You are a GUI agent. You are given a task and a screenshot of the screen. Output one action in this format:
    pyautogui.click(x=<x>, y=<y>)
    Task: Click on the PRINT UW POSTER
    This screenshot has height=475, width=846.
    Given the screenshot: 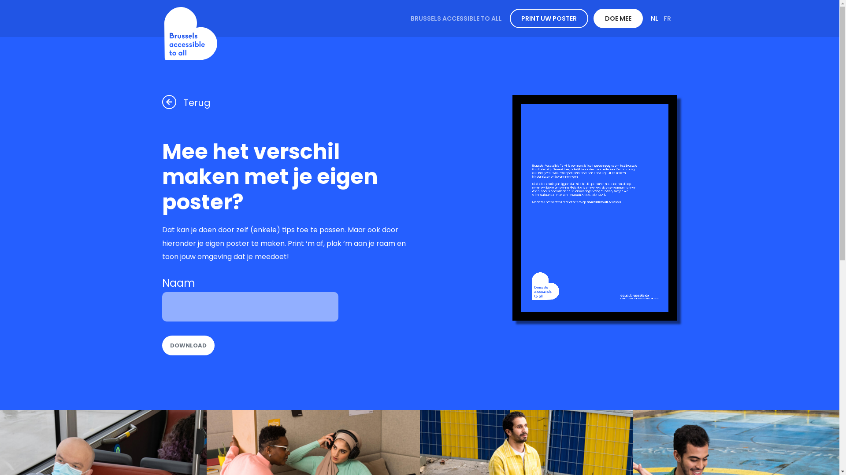 What is the action you would take?
    pyautogui.click(x=549, y=18)
    